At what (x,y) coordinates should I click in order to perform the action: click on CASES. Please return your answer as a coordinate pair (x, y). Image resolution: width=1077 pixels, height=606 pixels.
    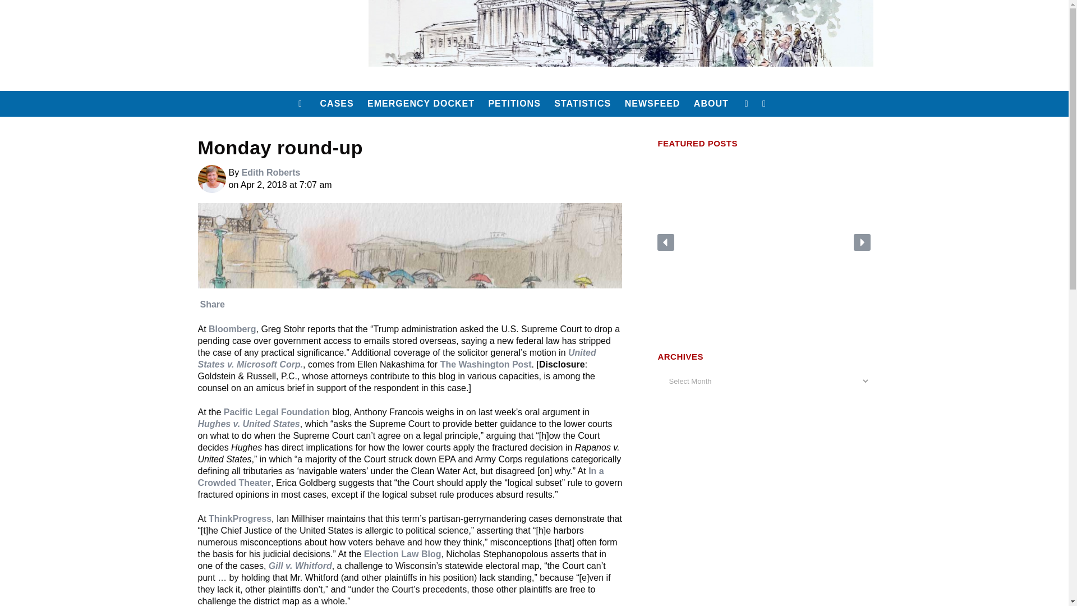
    Looking at the image, I should click on (337, 104).